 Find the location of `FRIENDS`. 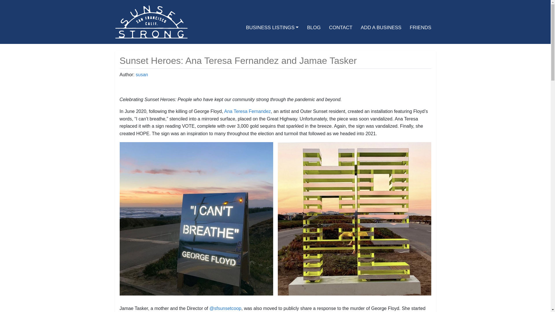

FRIENDS is located at coordinates (420, 27).